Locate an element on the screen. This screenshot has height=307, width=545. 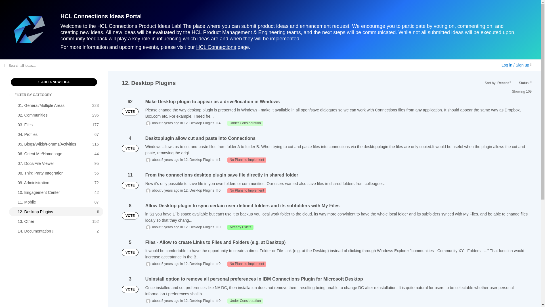
HCL Connections is located at coordinates (56, 221).